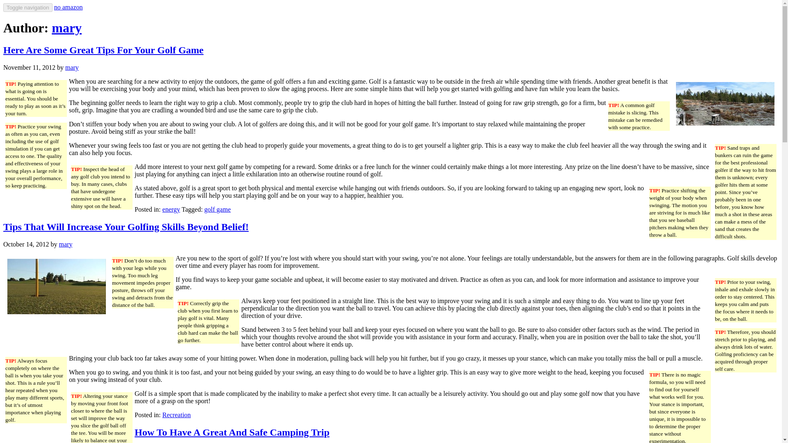  Describe the element at coordinates (28, 7) in the screenshot. I see `Toggle navigation` at that location.